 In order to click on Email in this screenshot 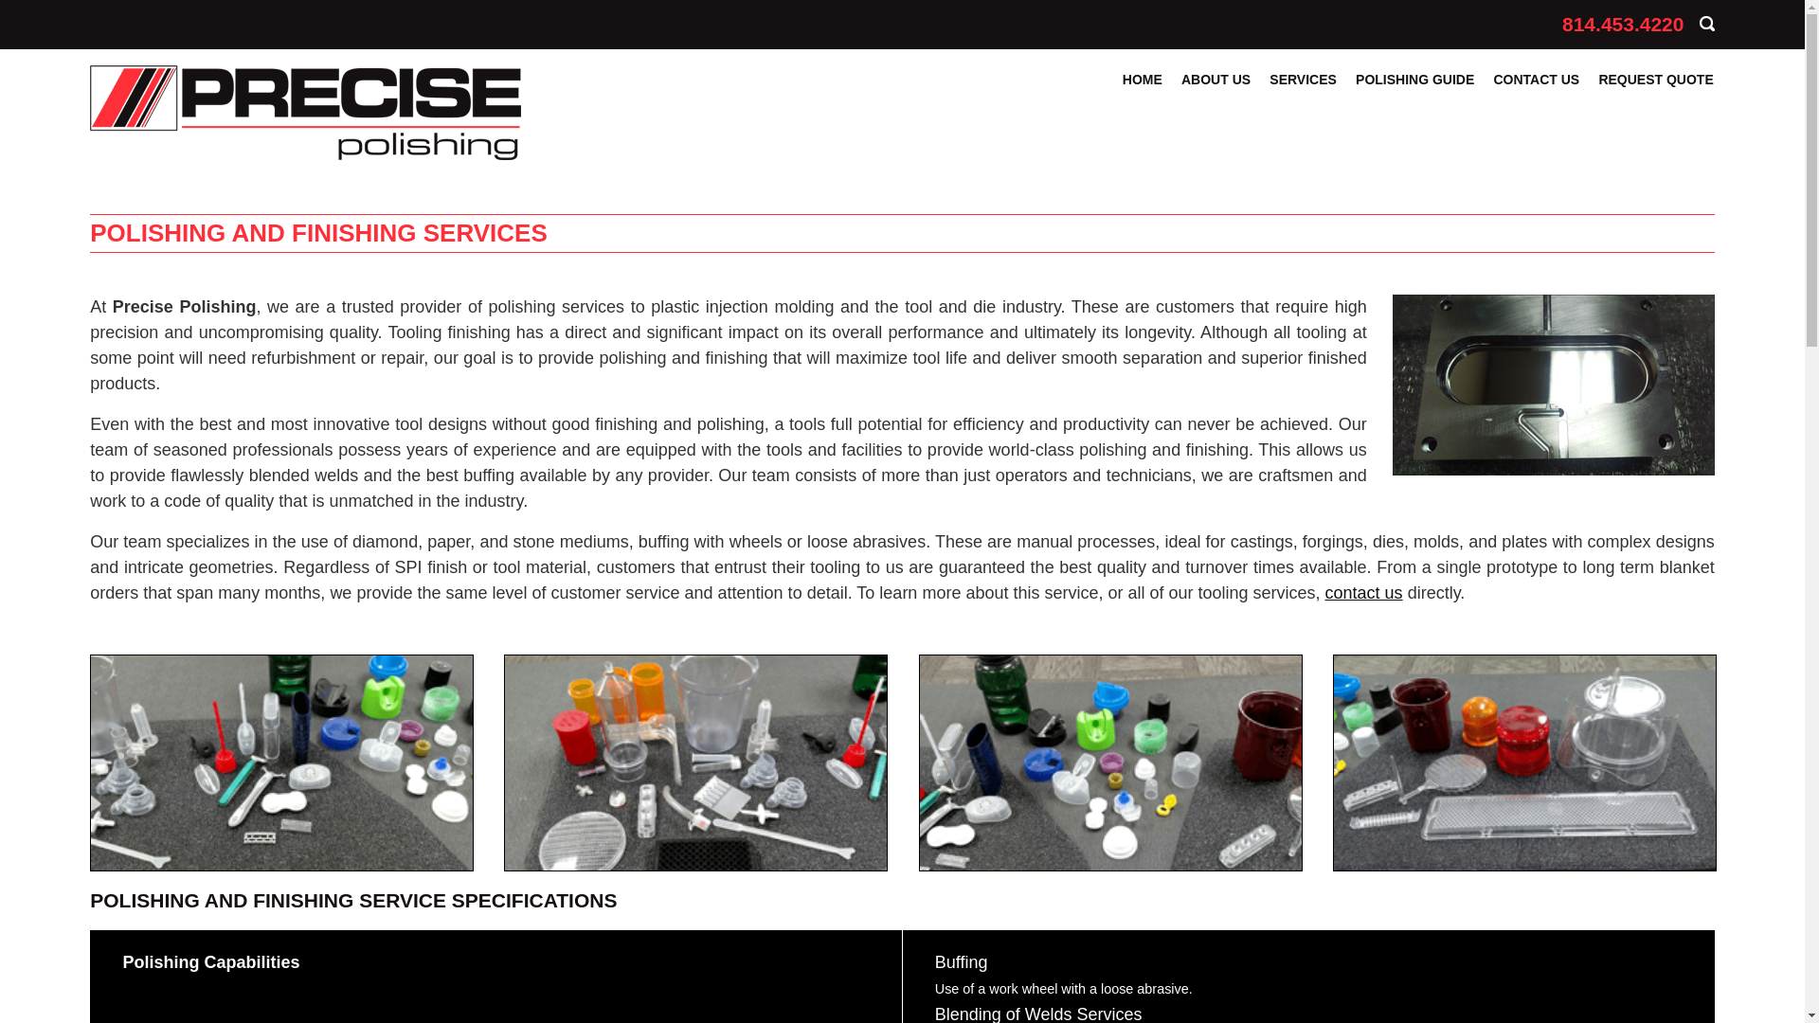, I will do `click(1535, 25)`.